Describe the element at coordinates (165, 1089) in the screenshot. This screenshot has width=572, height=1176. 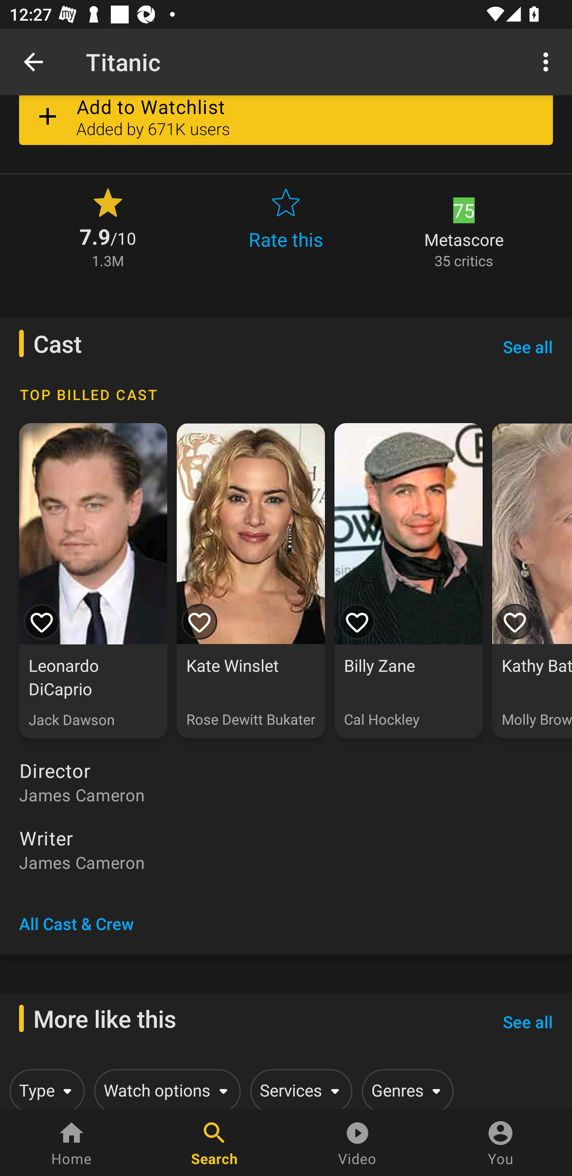
I see `Watch options` at that location.